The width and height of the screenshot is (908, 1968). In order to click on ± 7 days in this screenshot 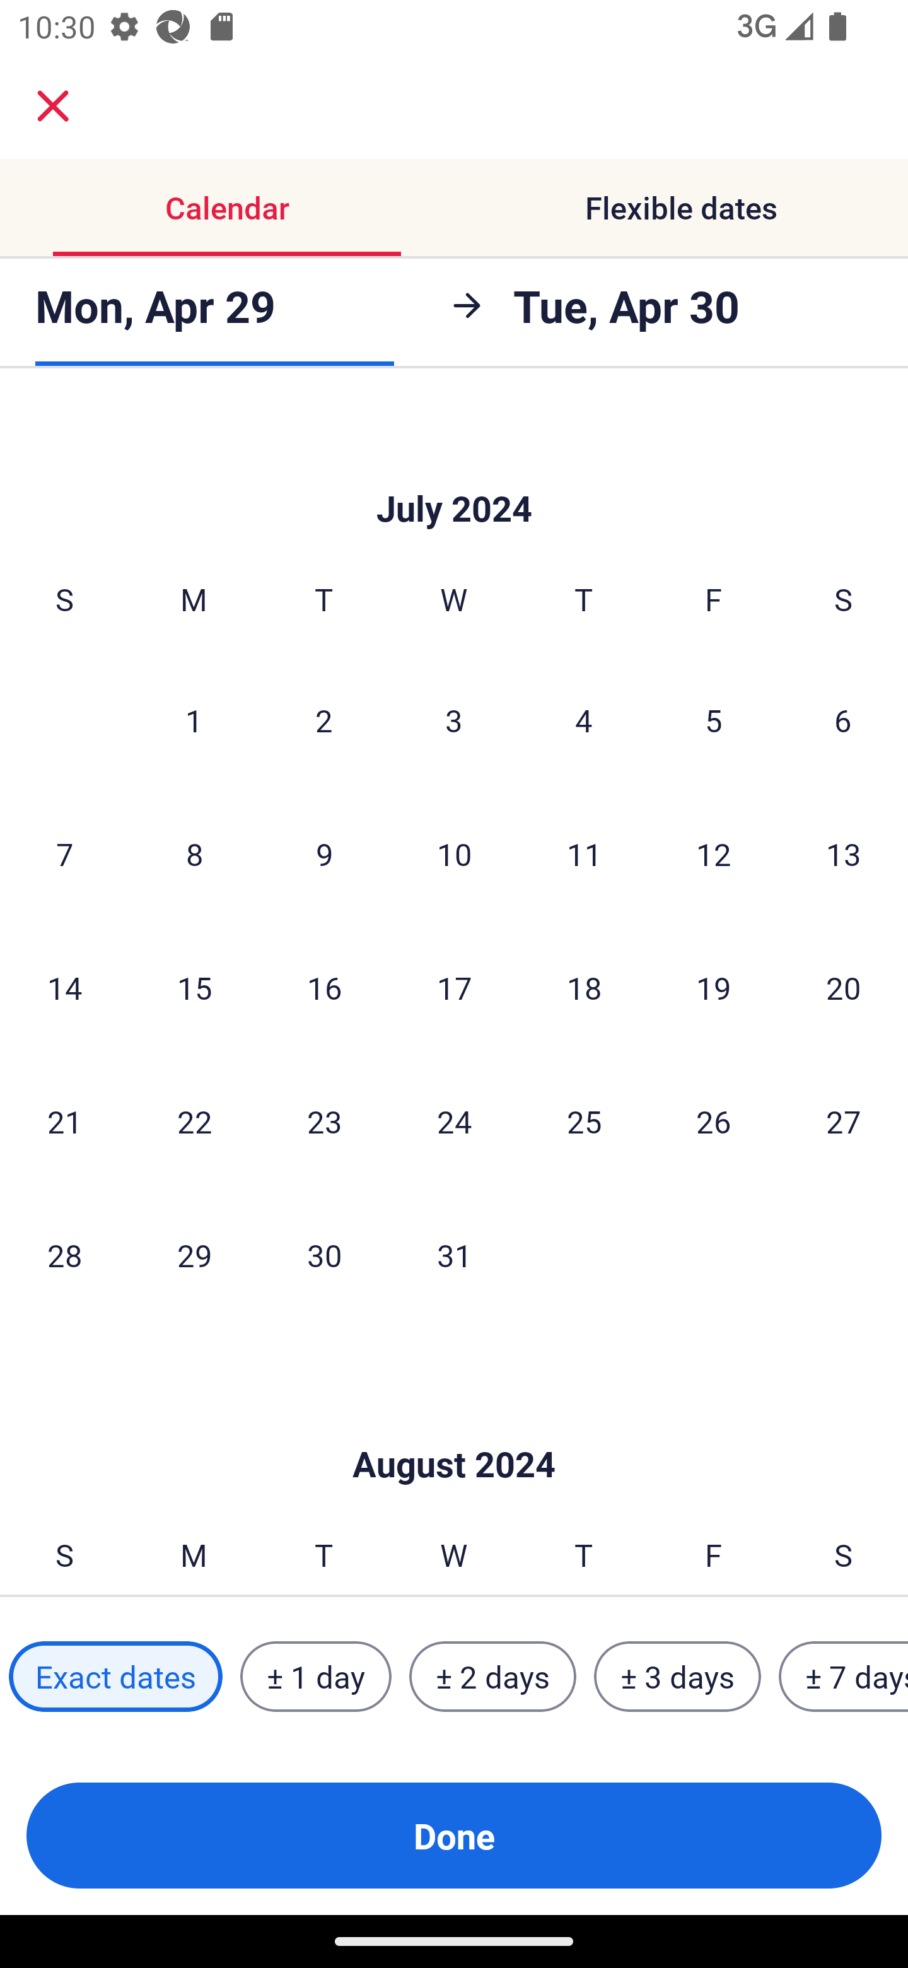, I will do `click(844, 1677)`.